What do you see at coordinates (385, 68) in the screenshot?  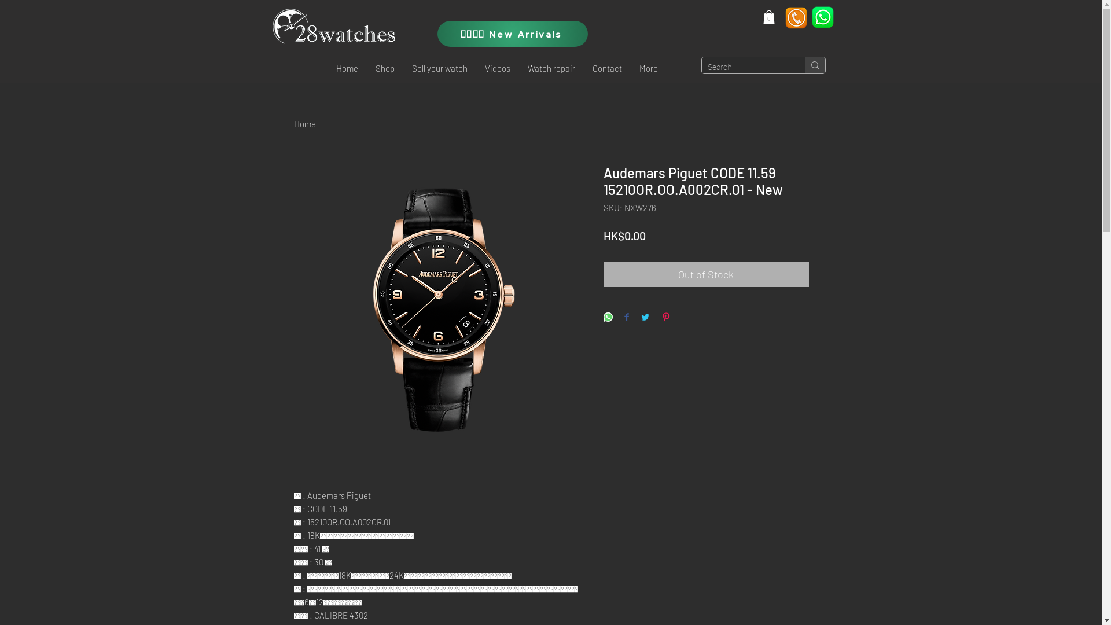 I see `Shop` at bounding box center [385, 68].